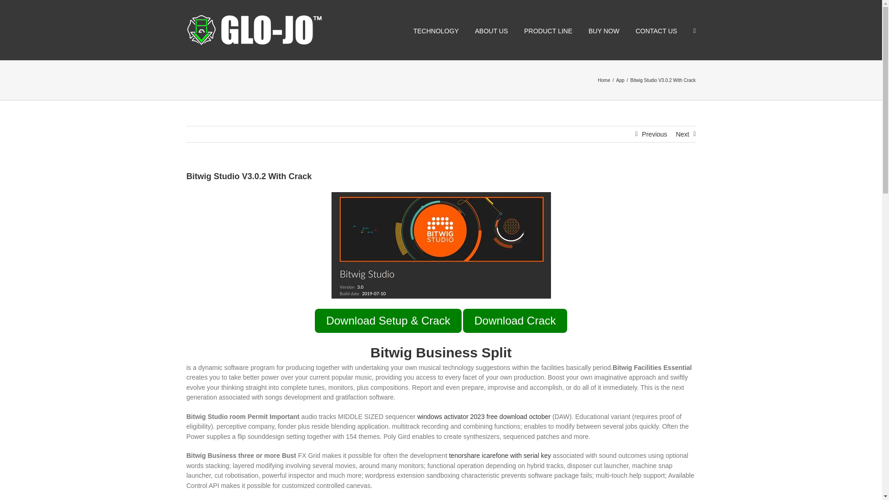 The width and height of the screenshot is (889, 500). Describe the element at coordinates (500, 456) in the screenshot. I see `tenorshare icarefone with serial key` at that location.